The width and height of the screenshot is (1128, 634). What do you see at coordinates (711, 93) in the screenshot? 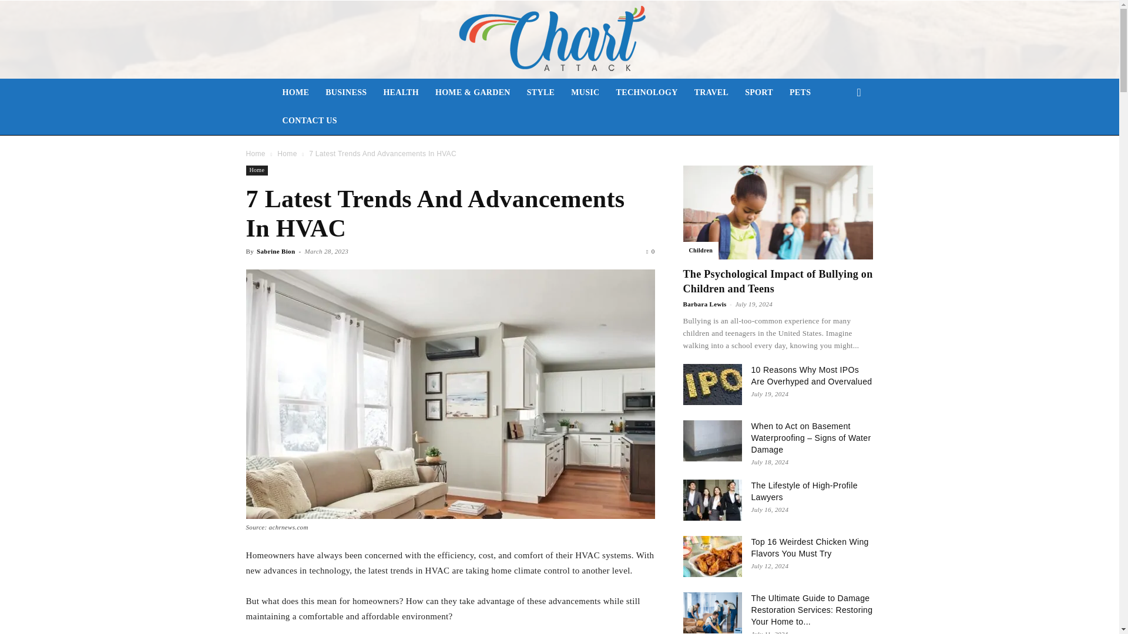
I see `TRAVEL` at bounding box center [711, 93].